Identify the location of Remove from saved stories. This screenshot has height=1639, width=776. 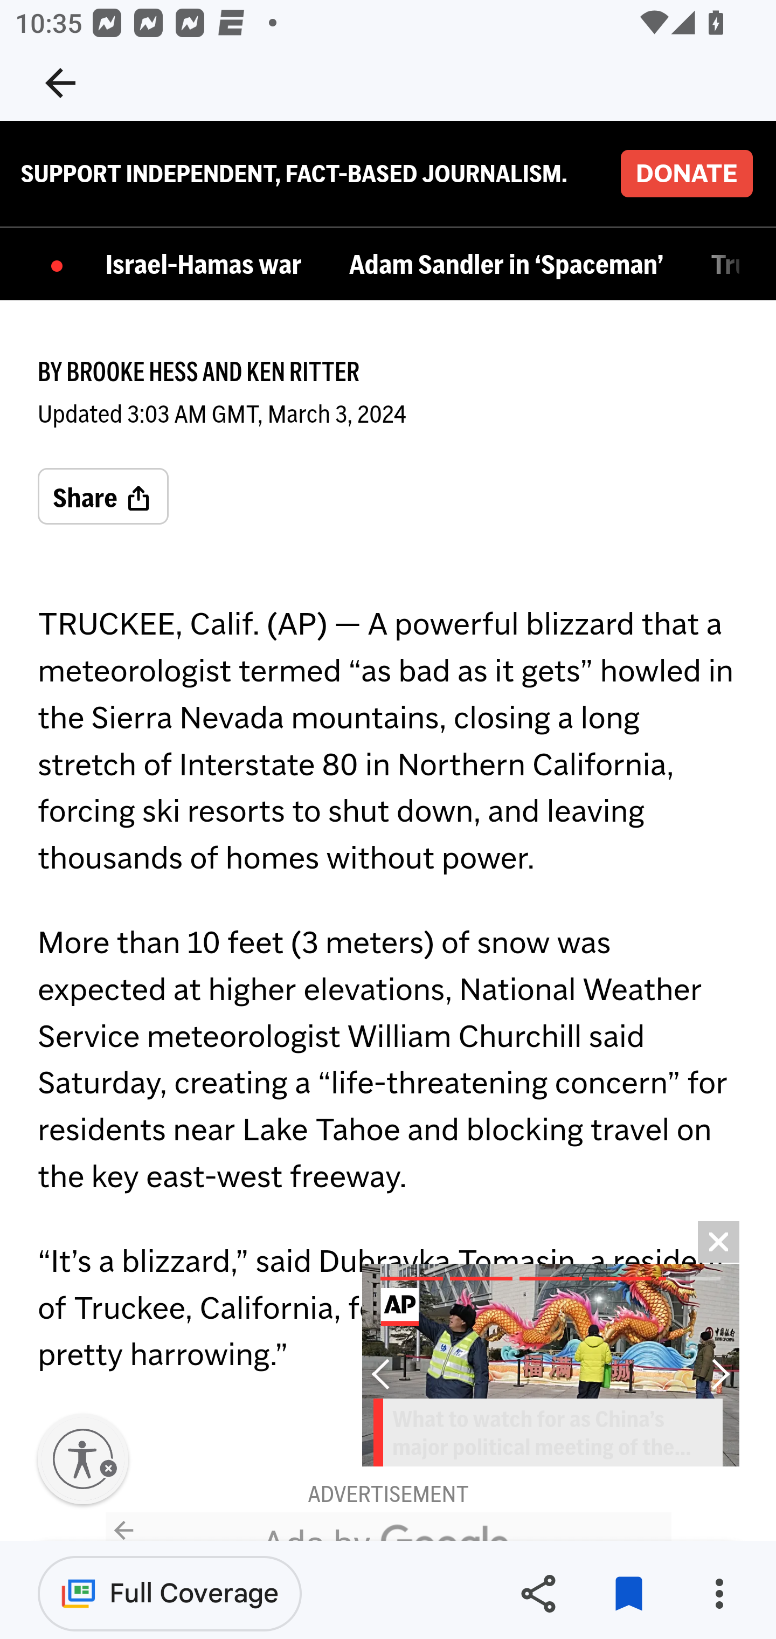
(628, 1594).